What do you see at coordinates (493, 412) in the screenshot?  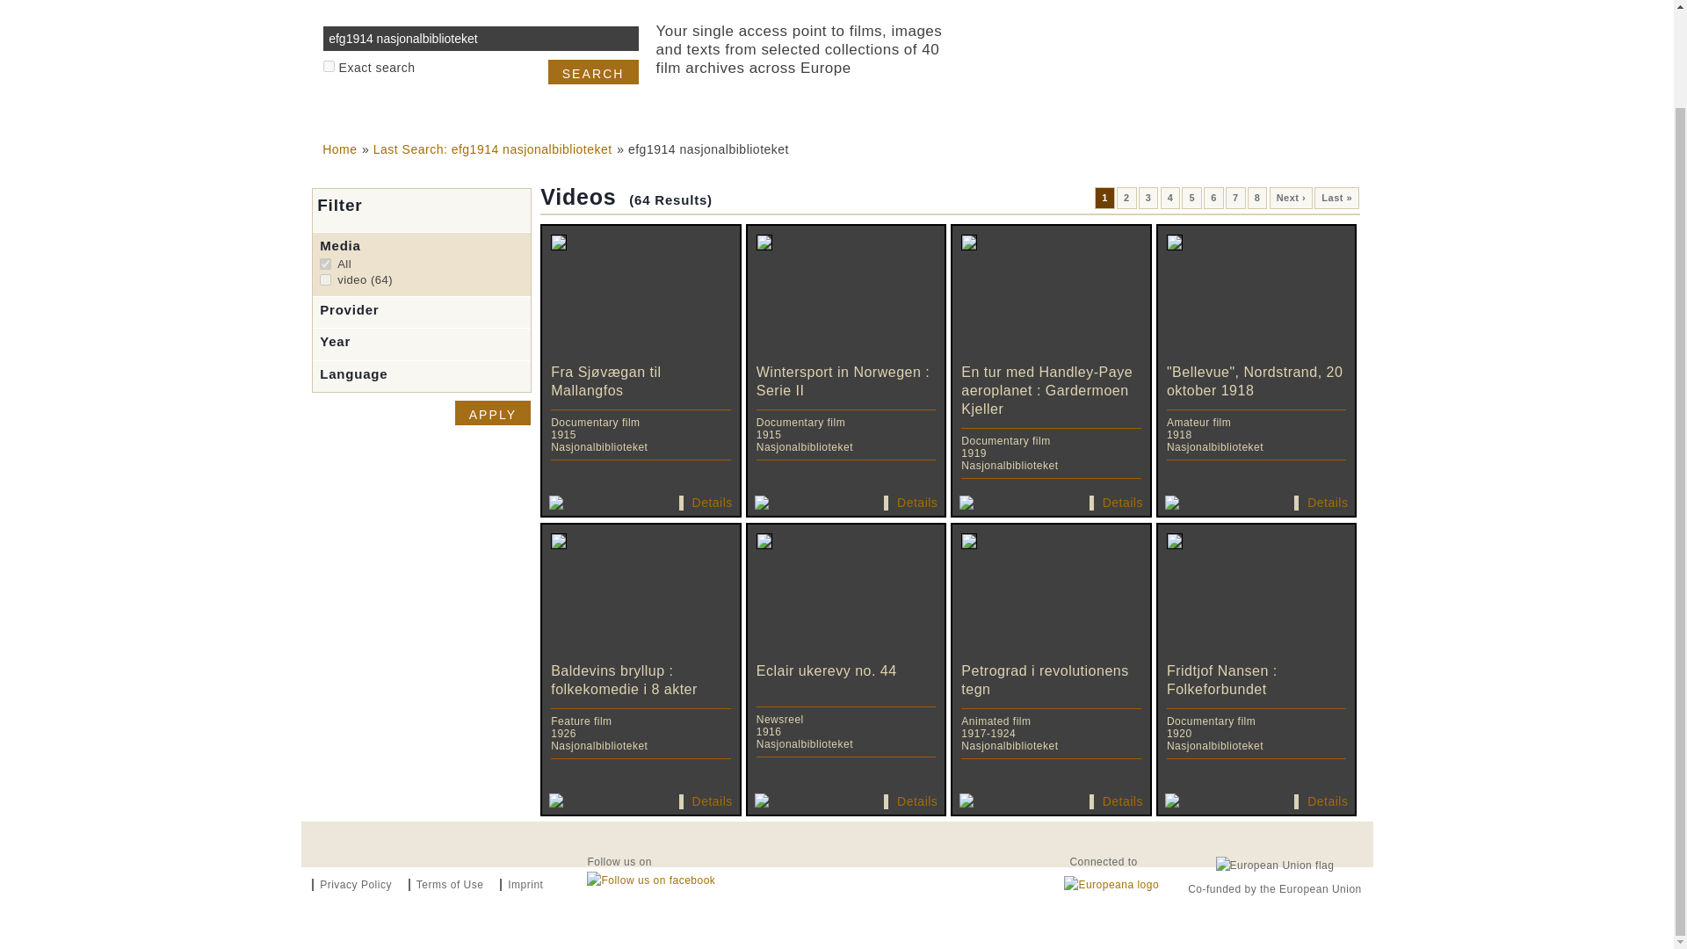 I see `Apply` at bounding box center [493, 412].